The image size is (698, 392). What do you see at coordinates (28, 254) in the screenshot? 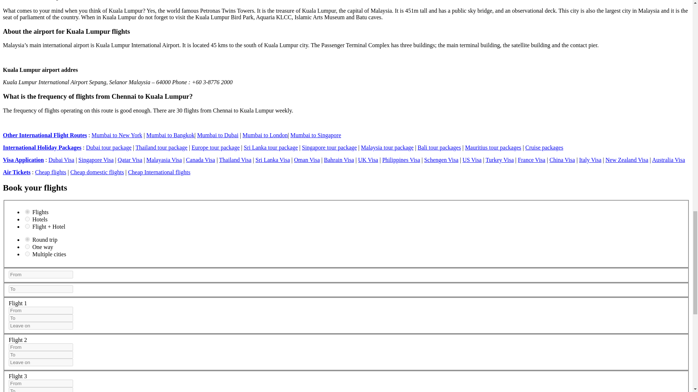
I see `4` at bounding box center [28, 254].